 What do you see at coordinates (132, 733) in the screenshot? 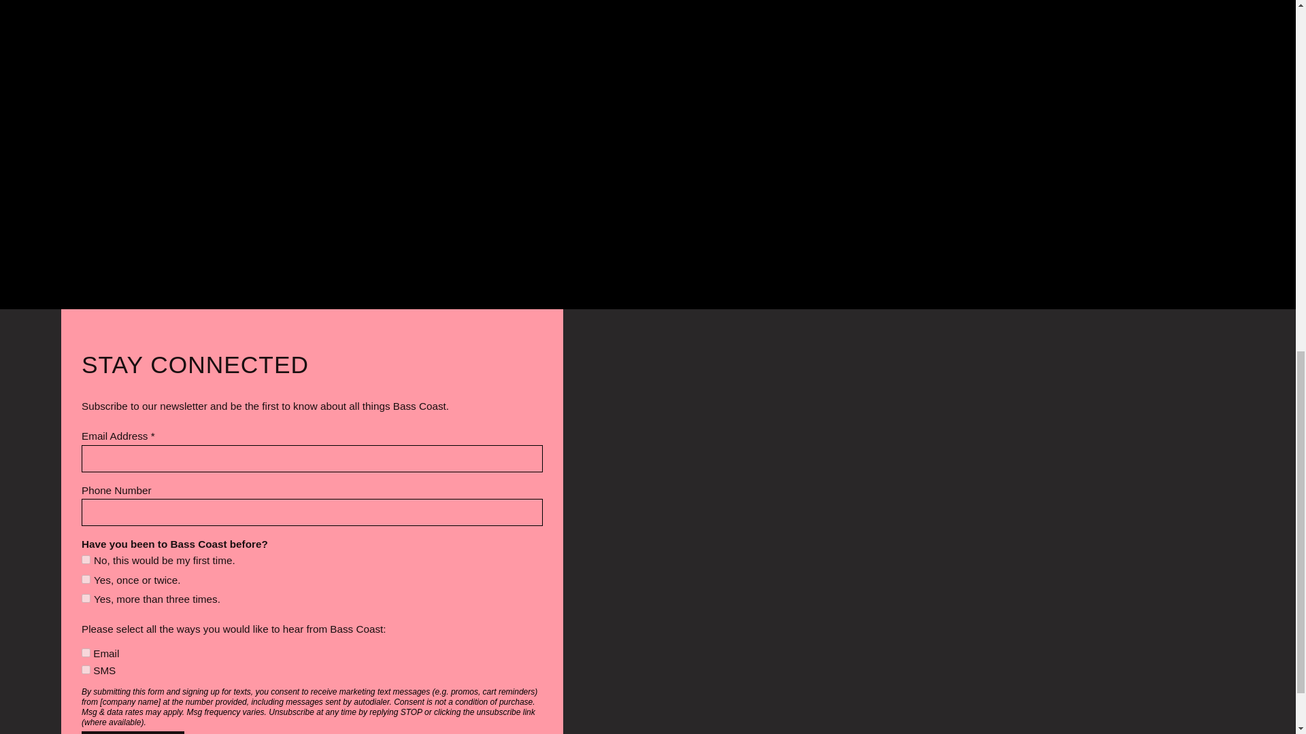
I see `Subscribe` at bounding box center [132, 733].